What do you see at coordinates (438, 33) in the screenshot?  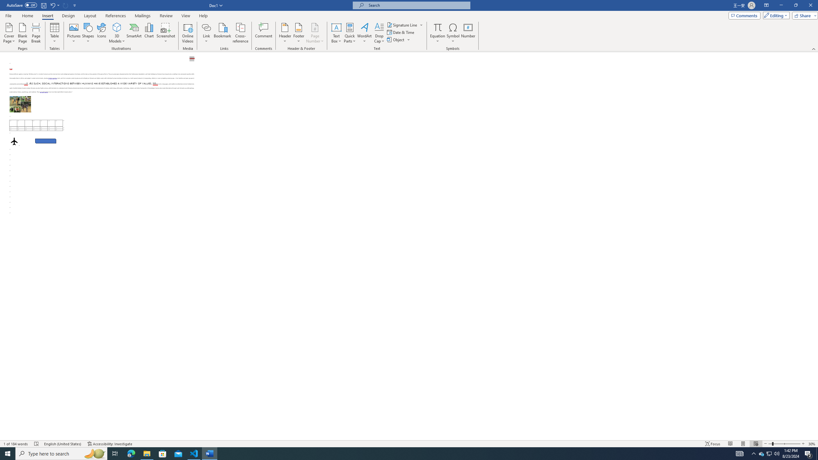 I see `Equation` at bounding box center [438, 33].